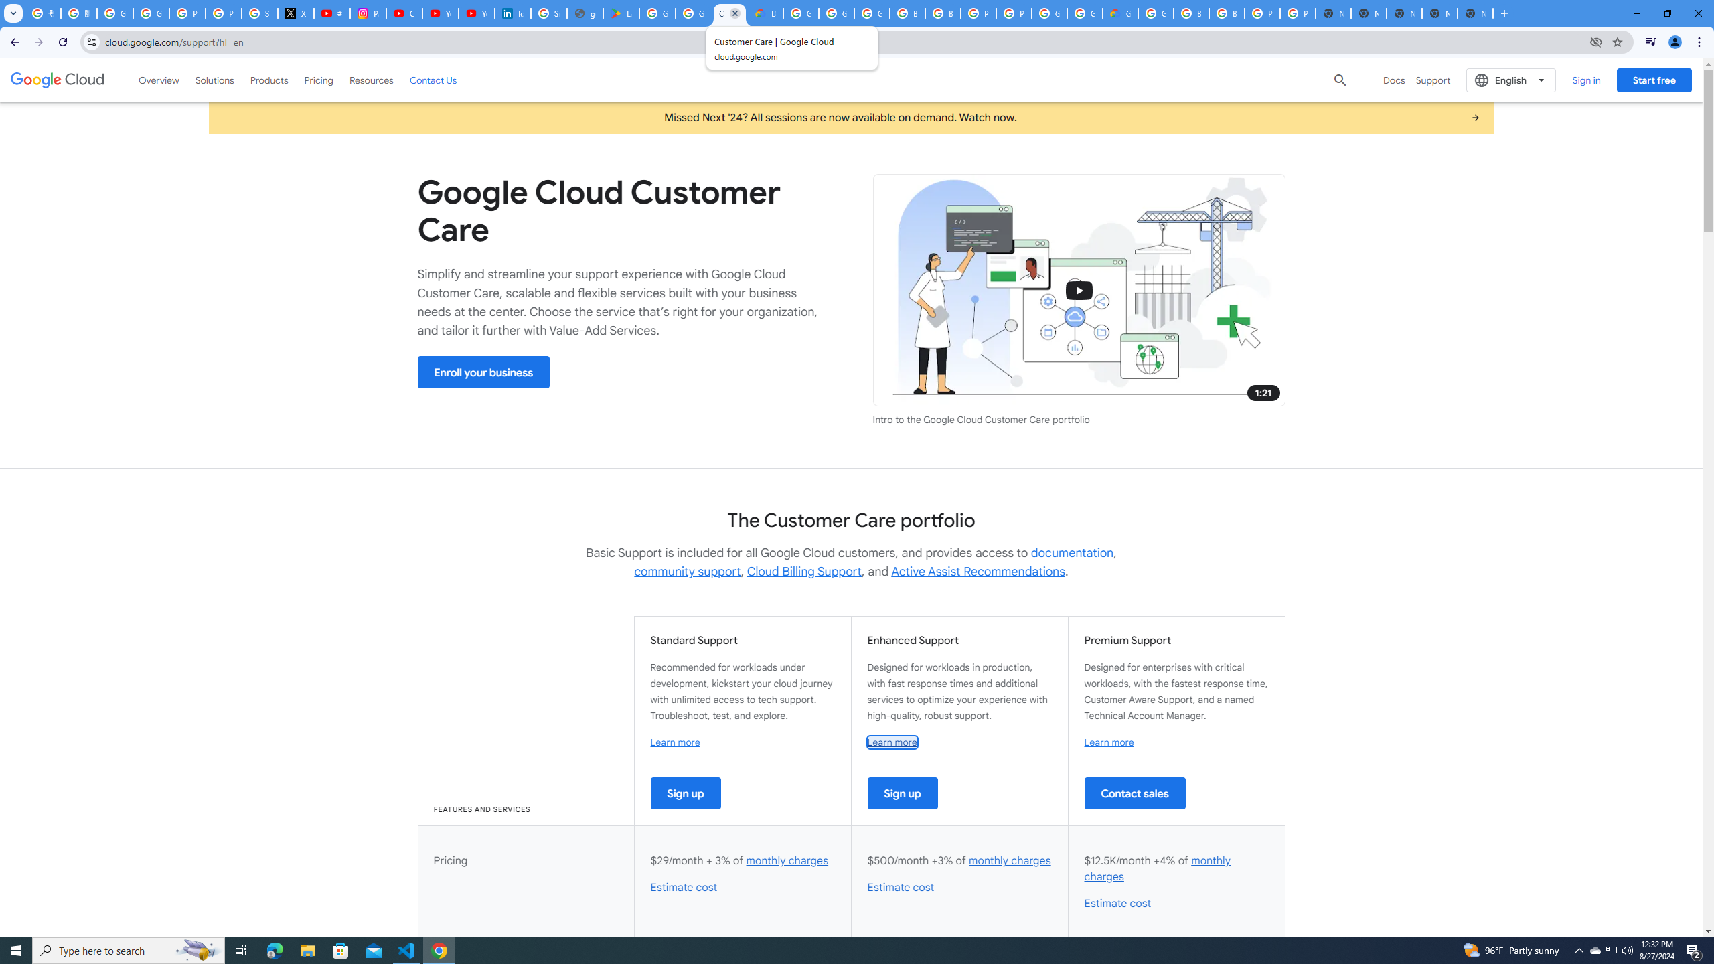  Describe the element at coordinates (1048, 13) in the screenshot. I see `Google Cloud Platform` at that location.